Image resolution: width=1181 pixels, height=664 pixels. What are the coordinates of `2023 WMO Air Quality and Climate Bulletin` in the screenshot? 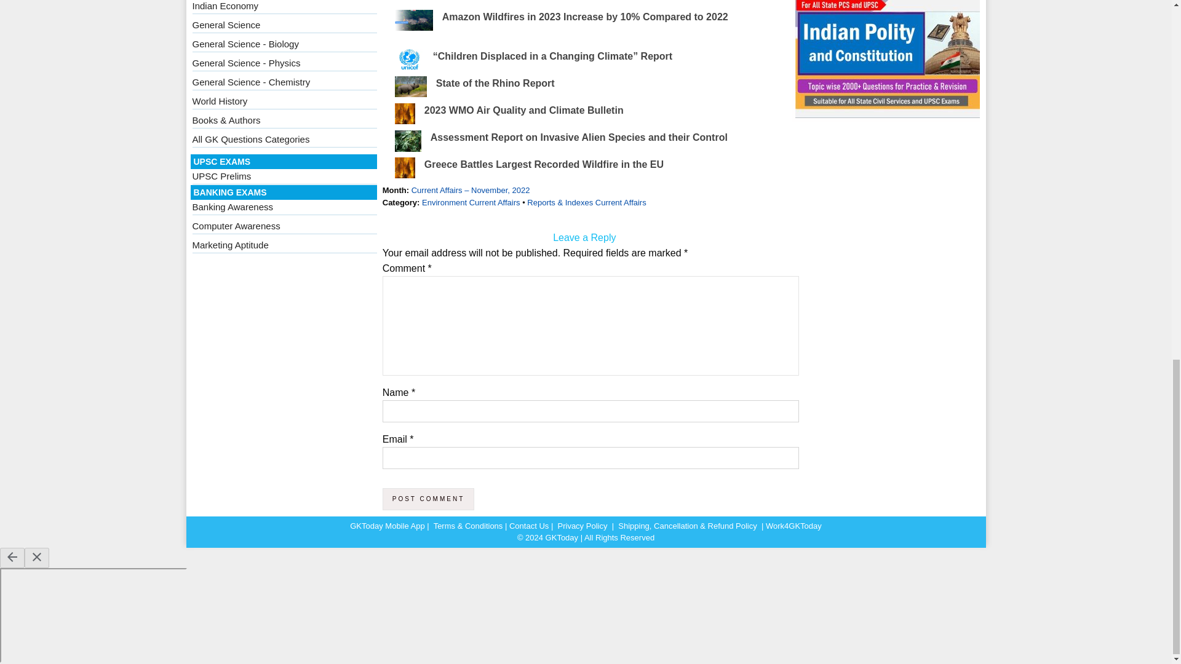 It's located at (523, 109).